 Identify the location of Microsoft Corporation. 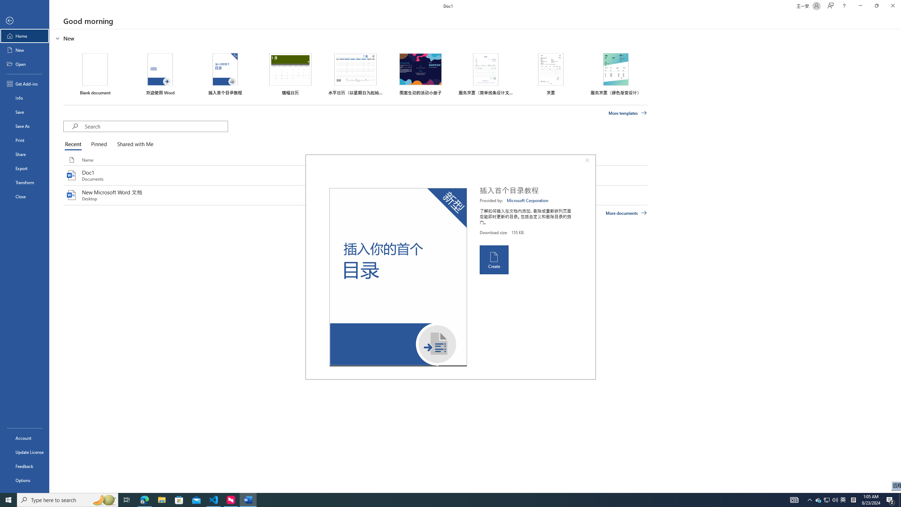
(528, 200).